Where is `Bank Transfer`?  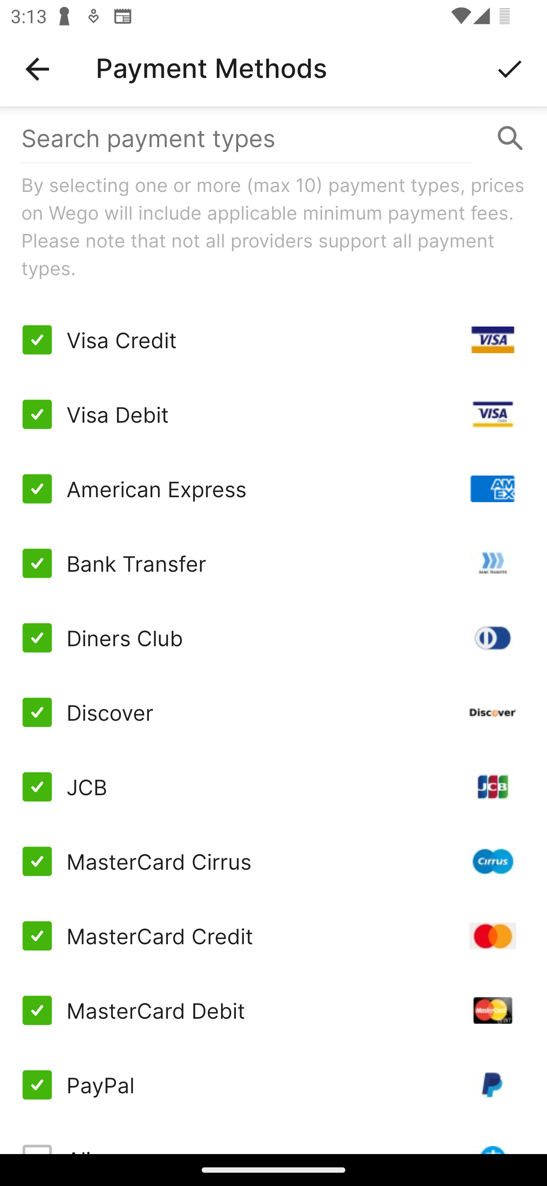
Bank Transfer is located at coordinates (273, 563).